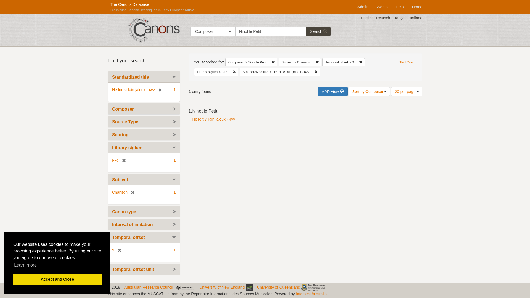 The width and height of the screenshot is (530, 298). I want to click on [remove], so click(131, 192).